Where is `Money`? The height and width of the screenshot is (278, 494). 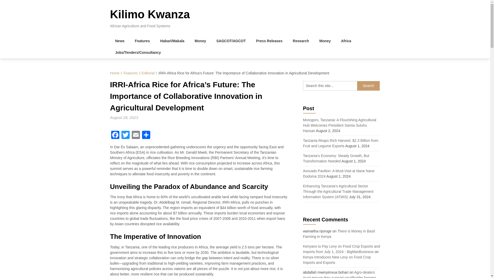
Money is located at coordinates (325, 41).